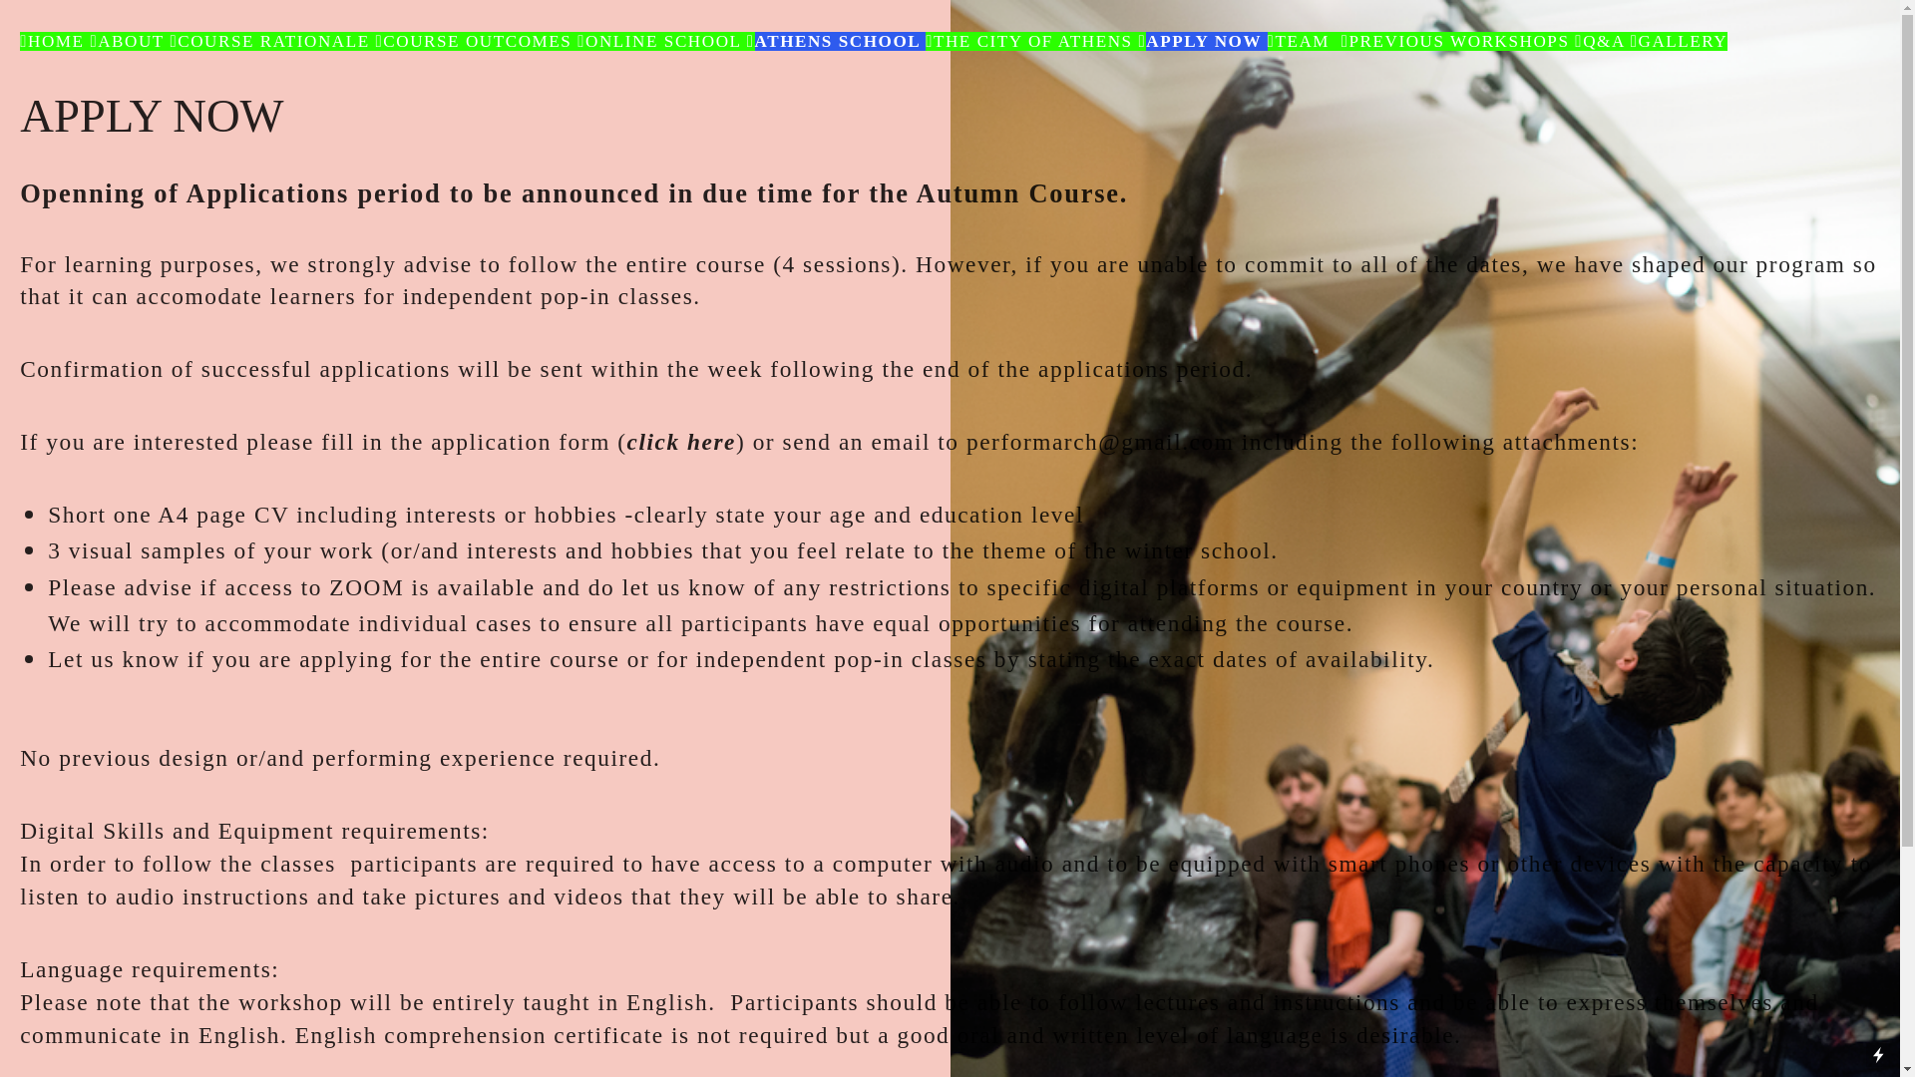  Describe the element at coordinates (681, 442) in the screenshot. I see `click here` at that location.